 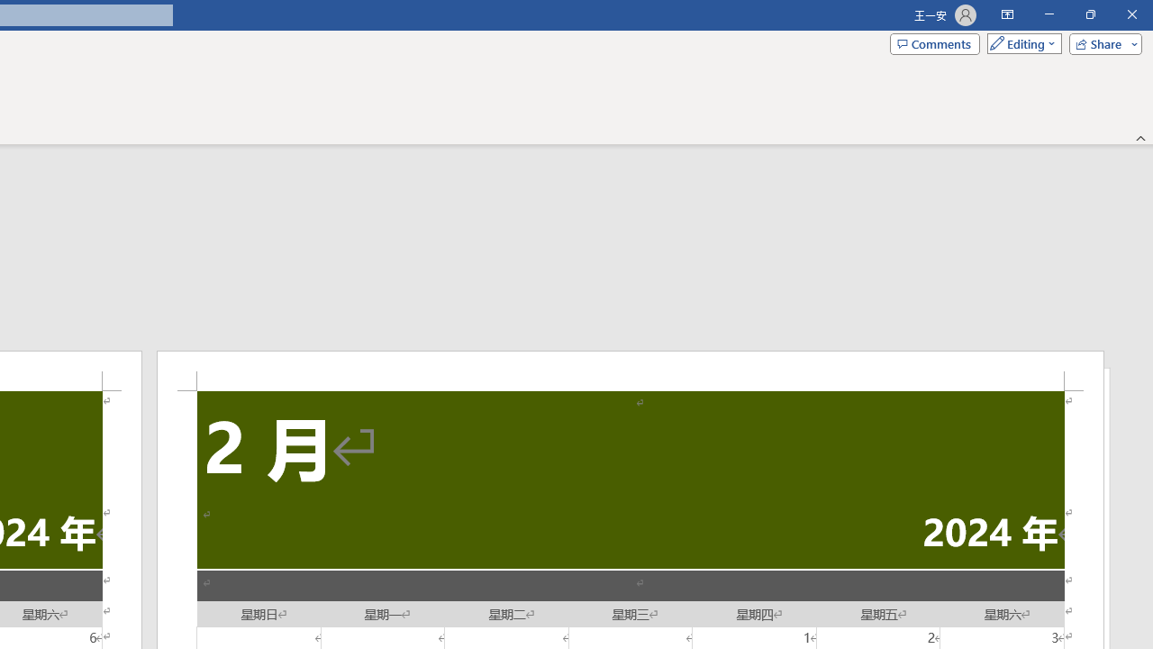 I want to click on Mode, so click(x=1021, y=43).